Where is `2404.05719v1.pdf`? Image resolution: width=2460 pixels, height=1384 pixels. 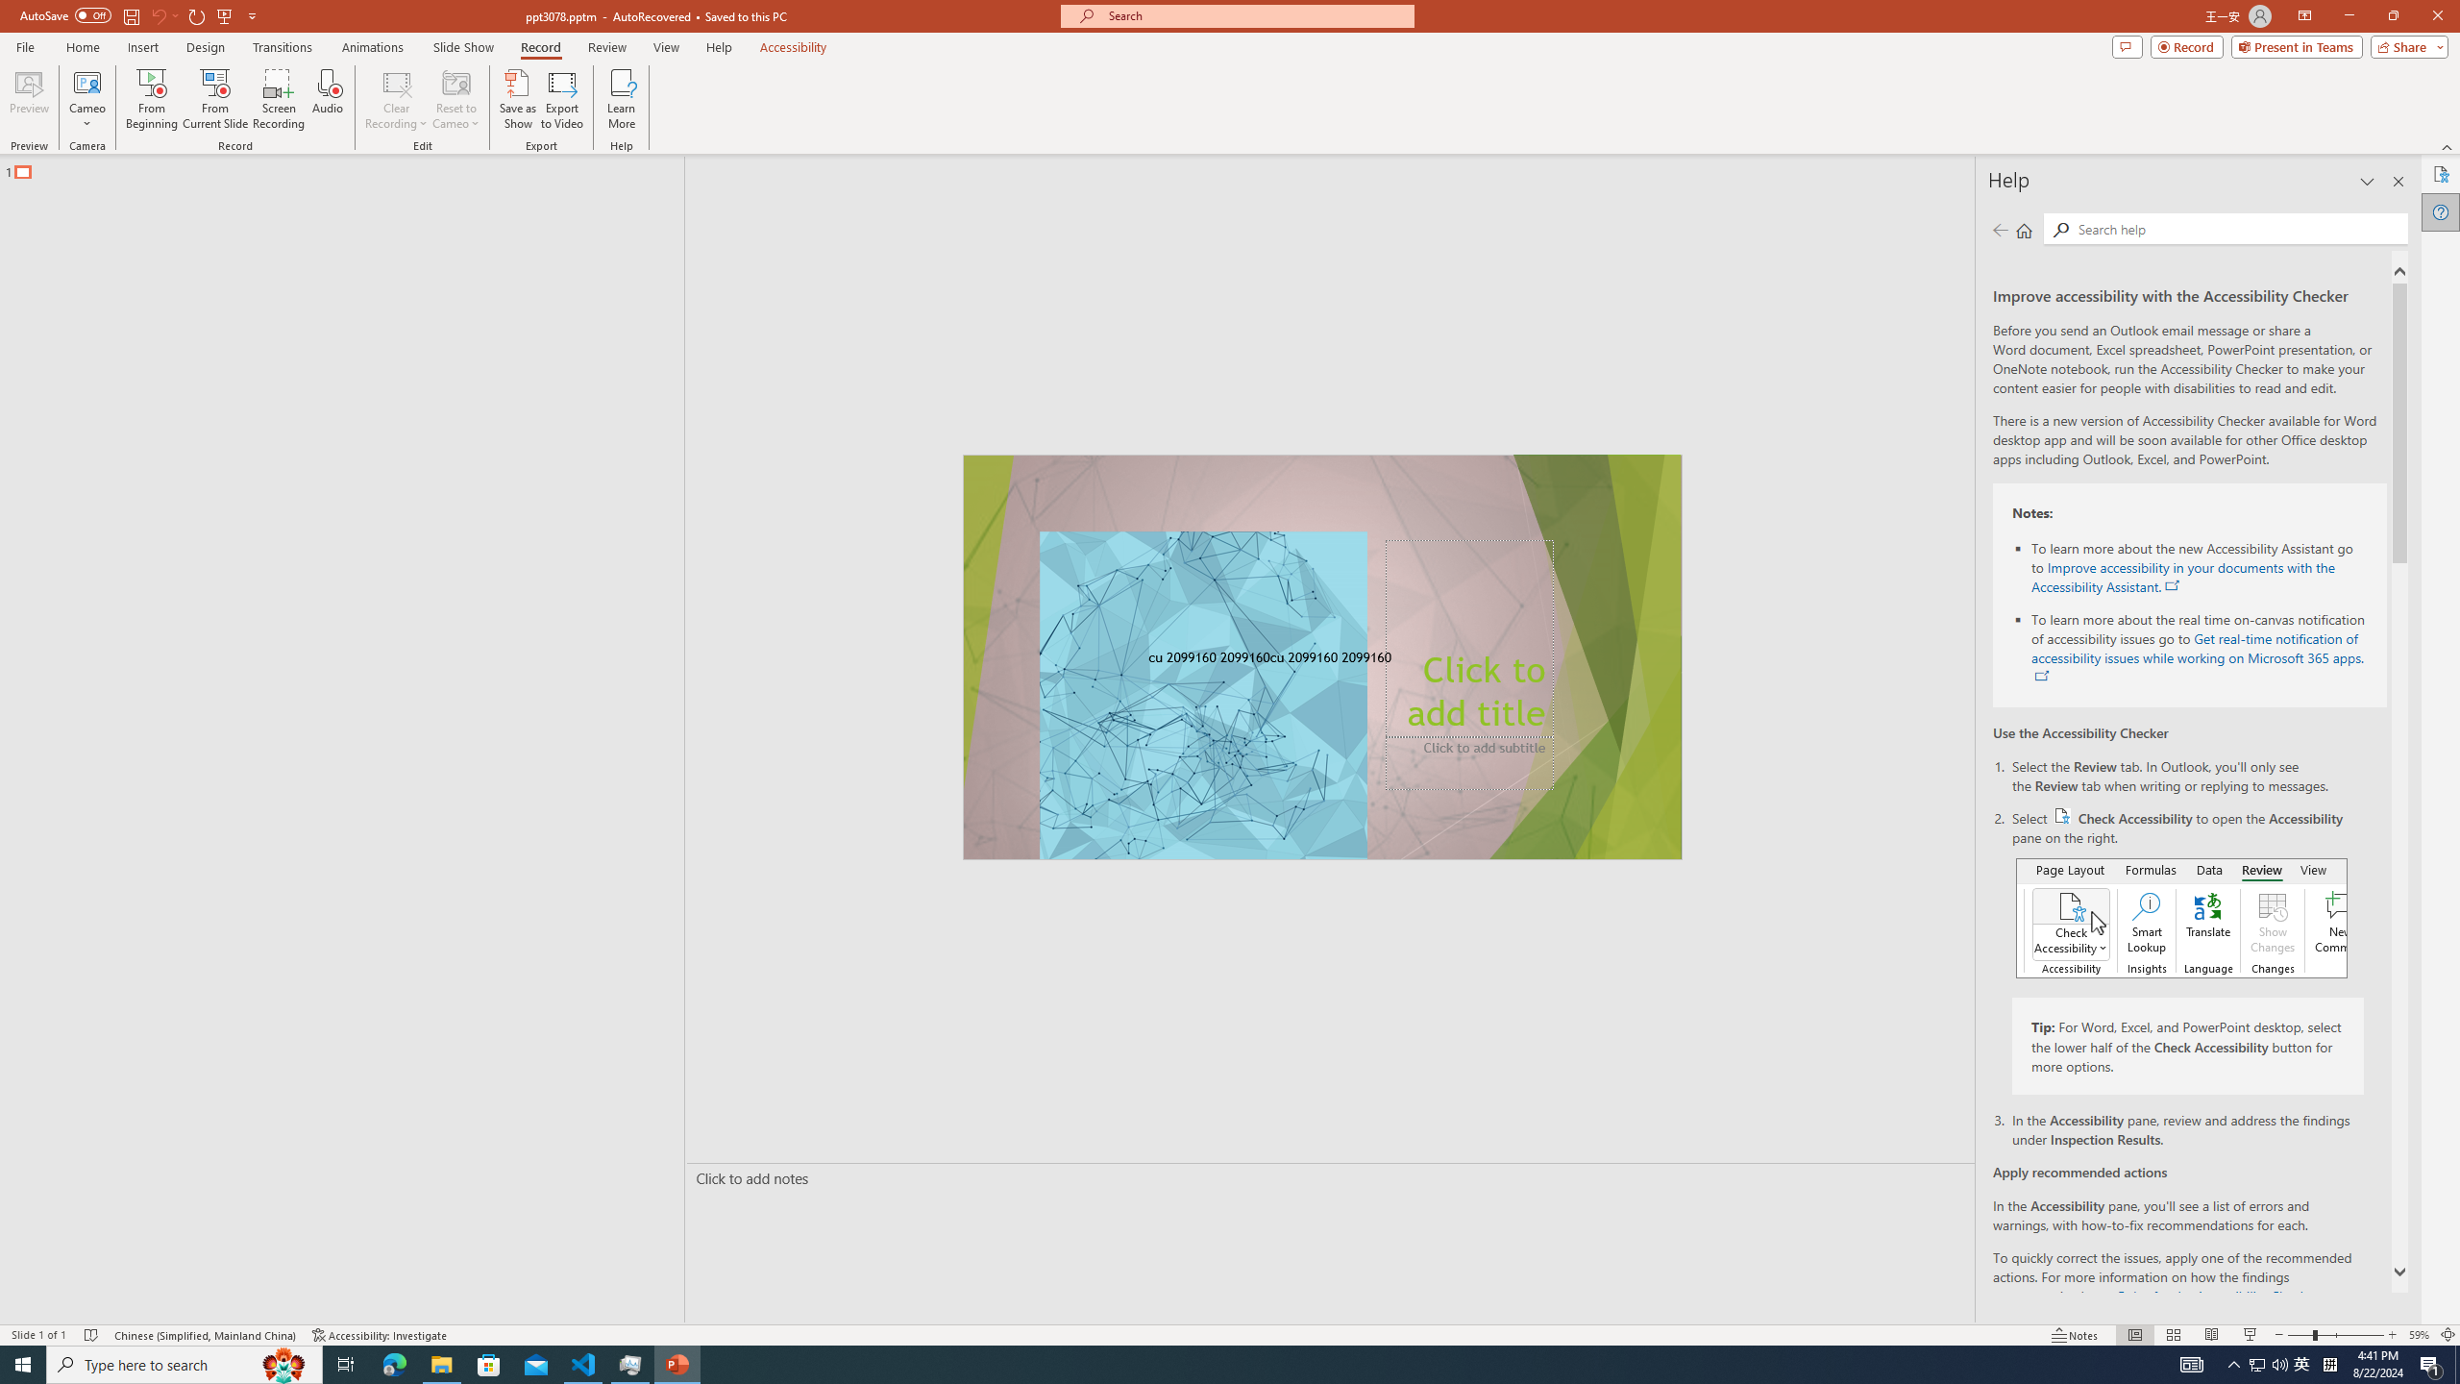
2404.05719v1.pdf is located at coordinates (2375, 431).